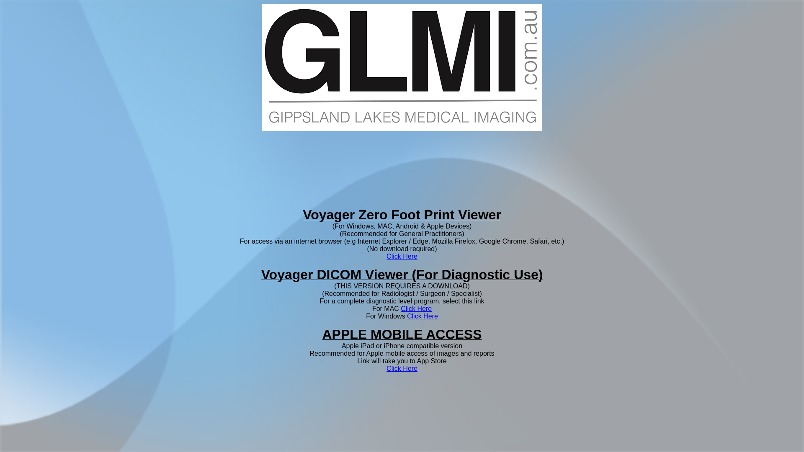  Describe the element at coordinates (423, 316) in the screenshot. I see `Click Here` at that location.